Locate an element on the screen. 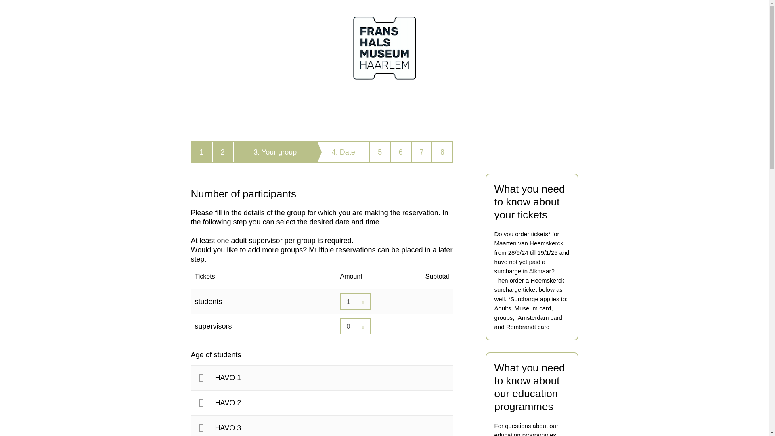 The height and width of the screenshot is (436, 775). 7 is located at coordinates (422, 152).